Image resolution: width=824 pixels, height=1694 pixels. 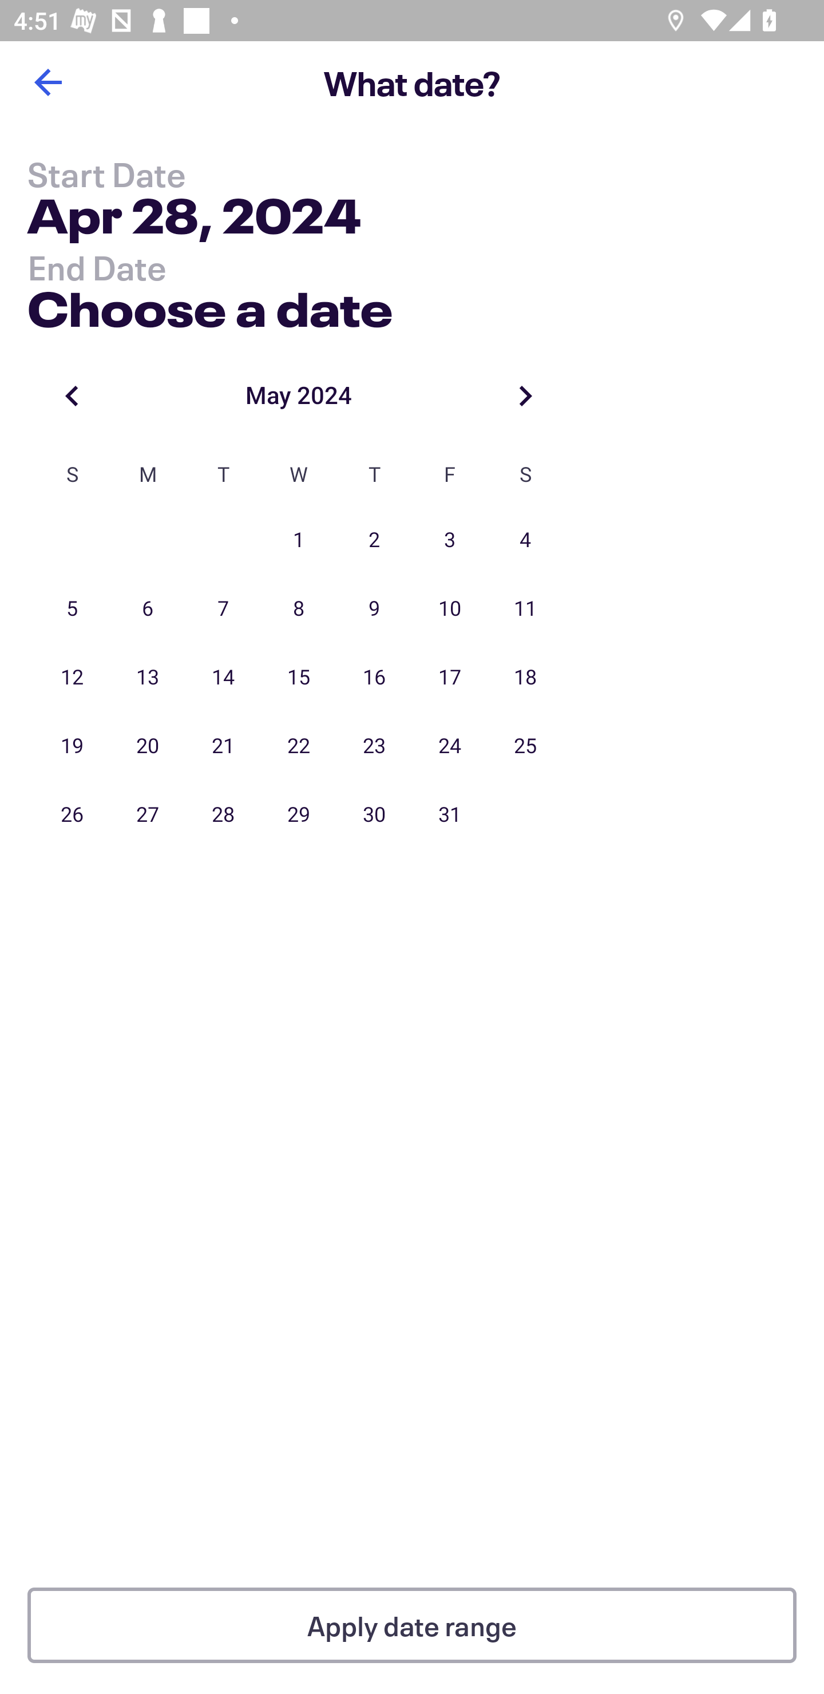 What do you see at coordinates (72, 678) in the screenshot?
I see `12 12 May 2024` at bounding box center [72, 678].